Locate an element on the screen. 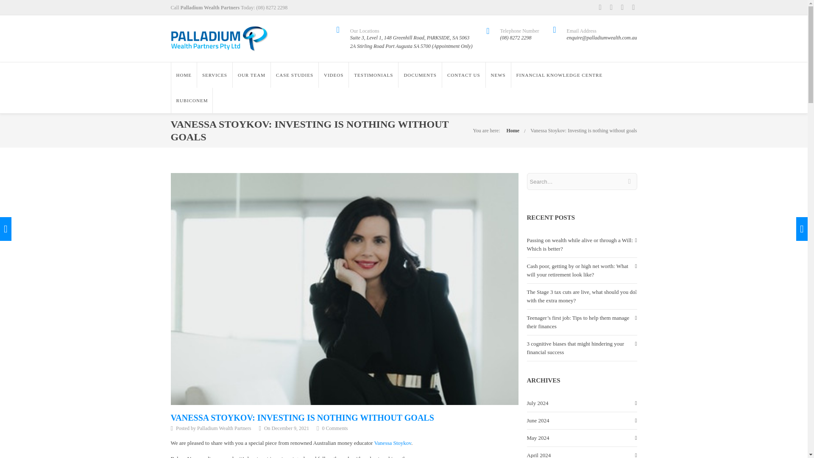 The width and height of the screenshot is (814, 458). OUR TEAM is located at coordinates (251, 75).